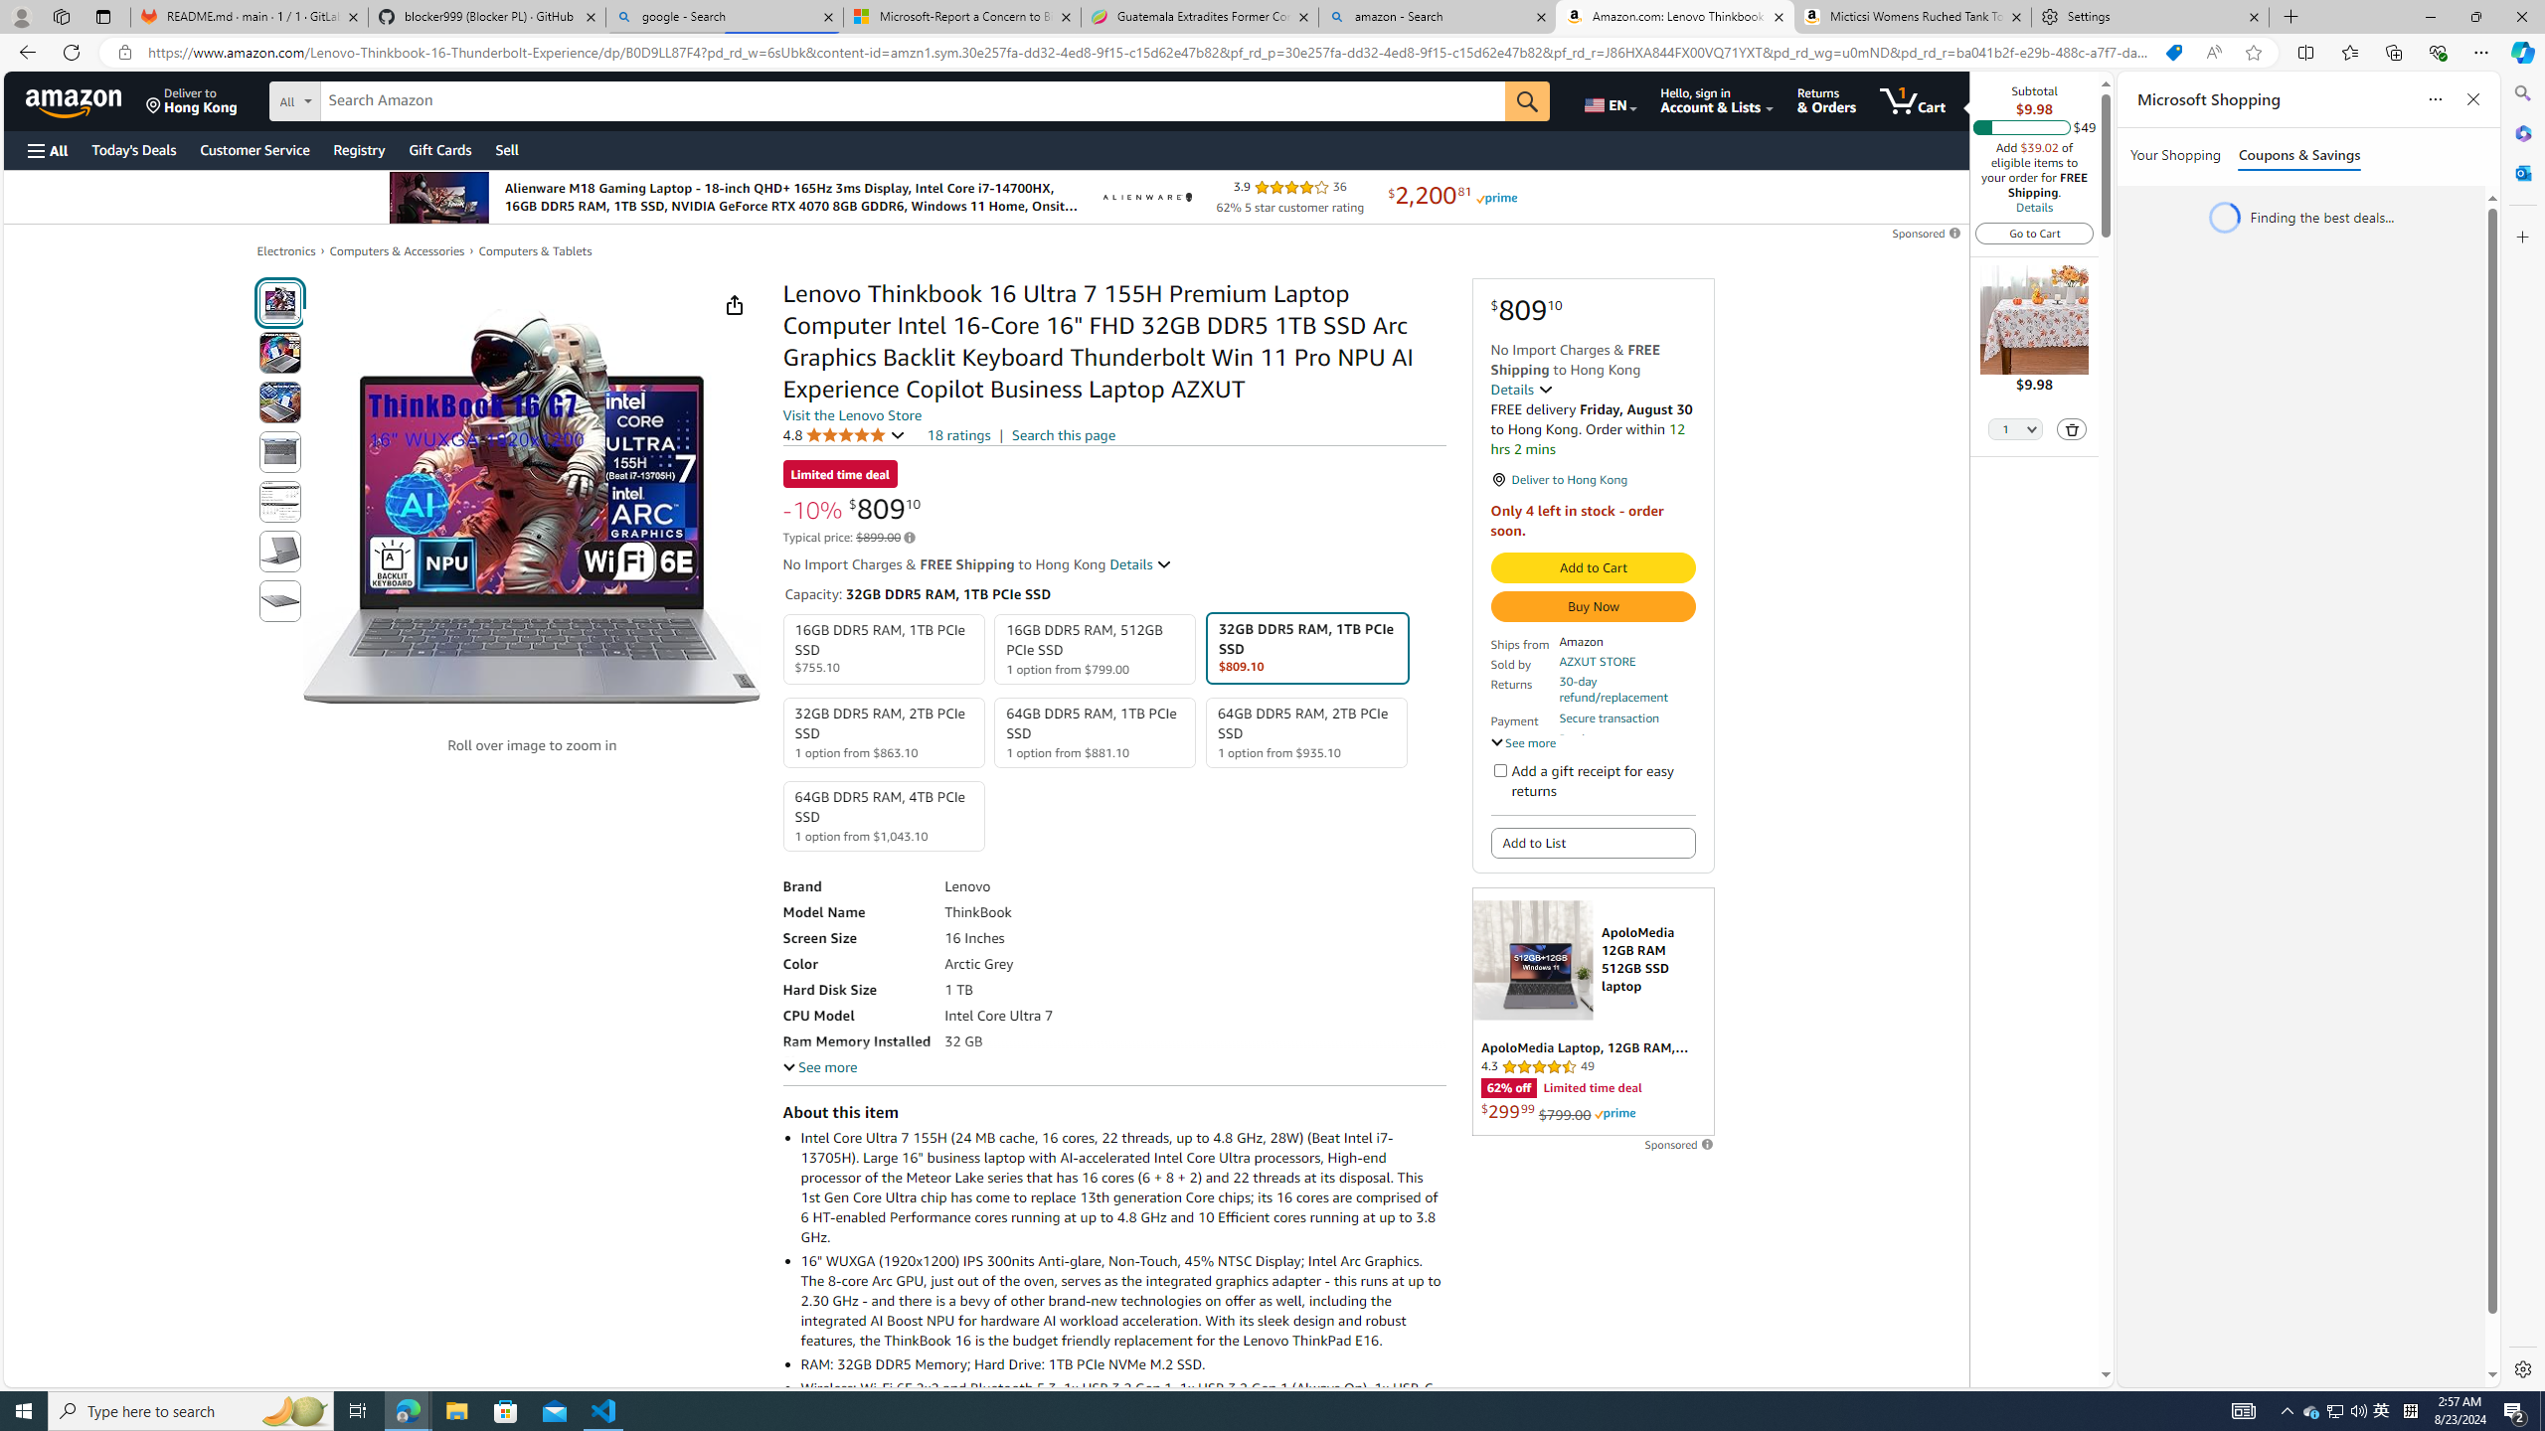 Image resolution: width=2545 pixels, height=1431 pixels. Describe the element at coordinates (2072, 429) in the screenshot. I see `Delete` at that location.